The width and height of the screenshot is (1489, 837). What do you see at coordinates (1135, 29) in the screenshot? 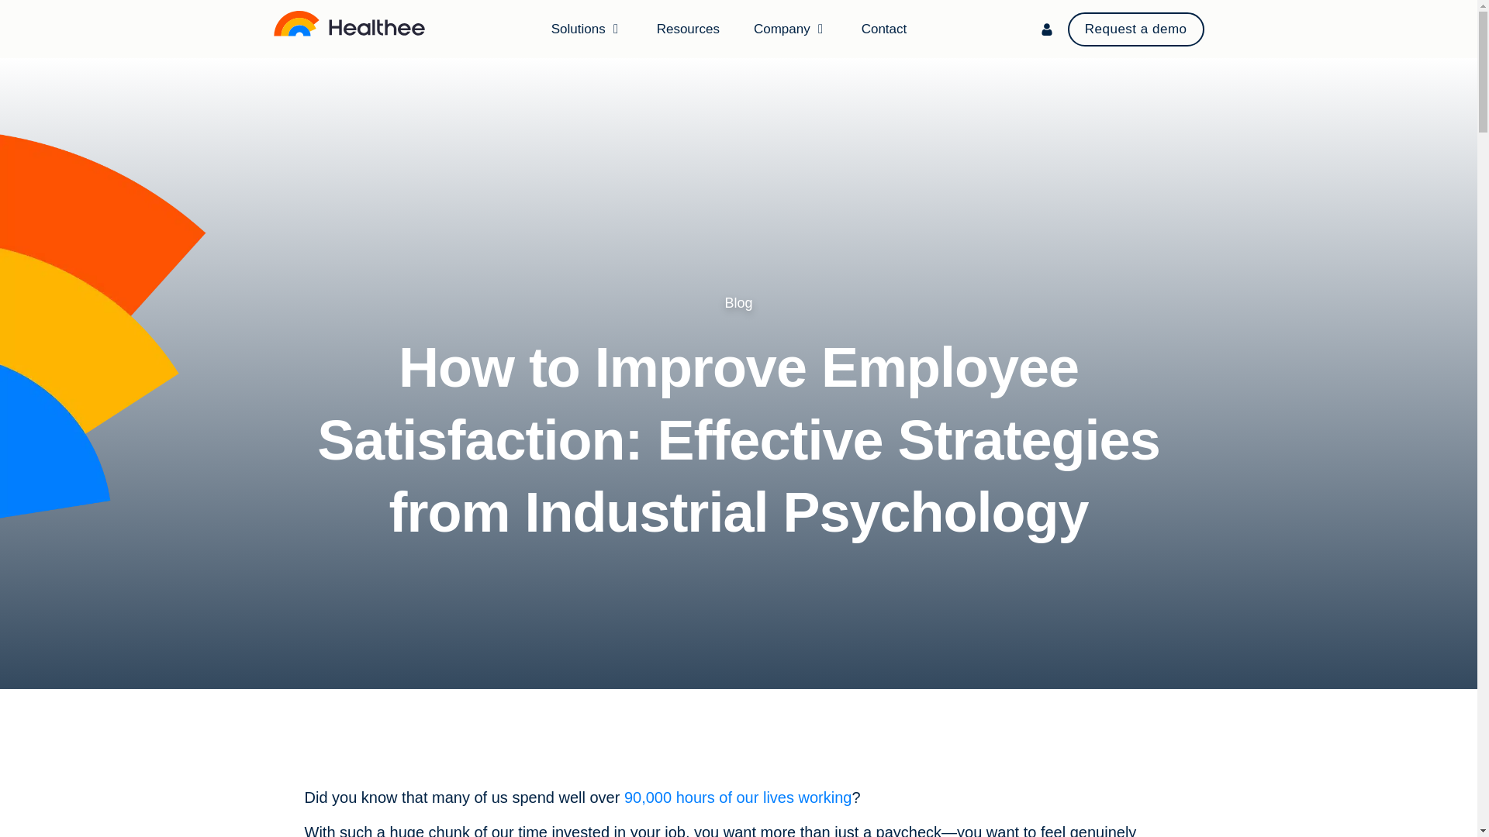
I see `Request a demo` at bounding box center [1135, 29].